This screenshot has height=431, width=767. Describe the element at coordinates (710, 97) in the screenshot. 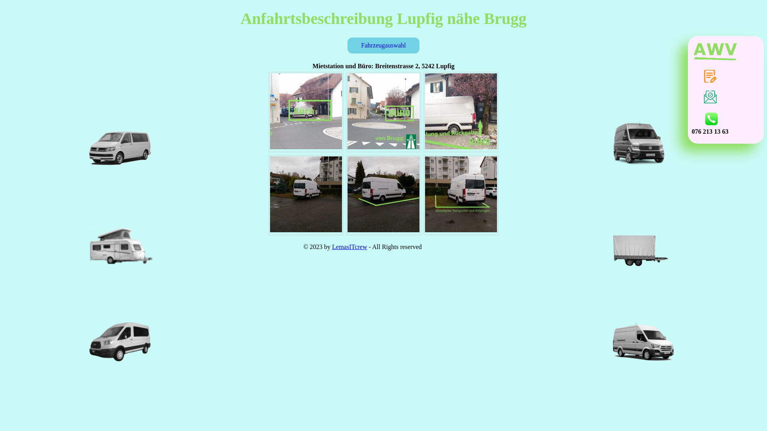

I see `E-Mail senden` at that location.